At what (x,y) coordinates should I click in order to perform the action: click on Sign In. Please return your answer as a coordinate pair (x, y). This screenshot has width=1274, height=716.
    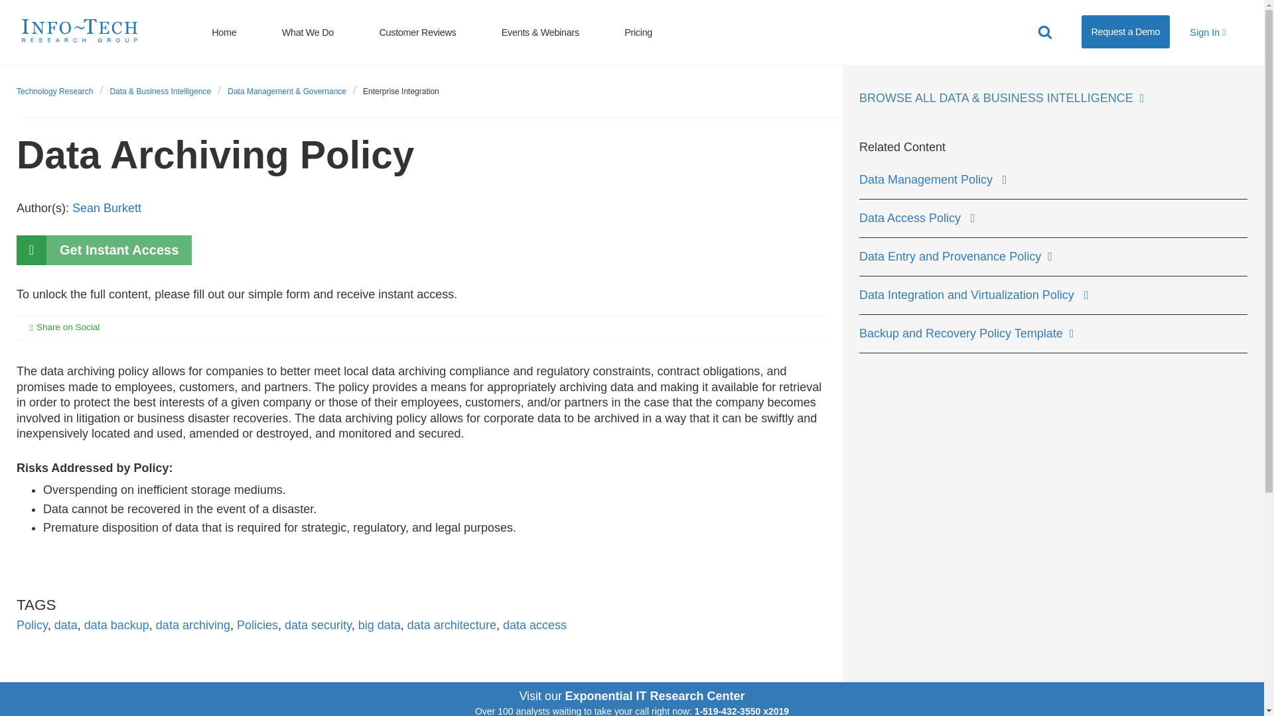
    Looking at the image, I should click on (1208, 32).